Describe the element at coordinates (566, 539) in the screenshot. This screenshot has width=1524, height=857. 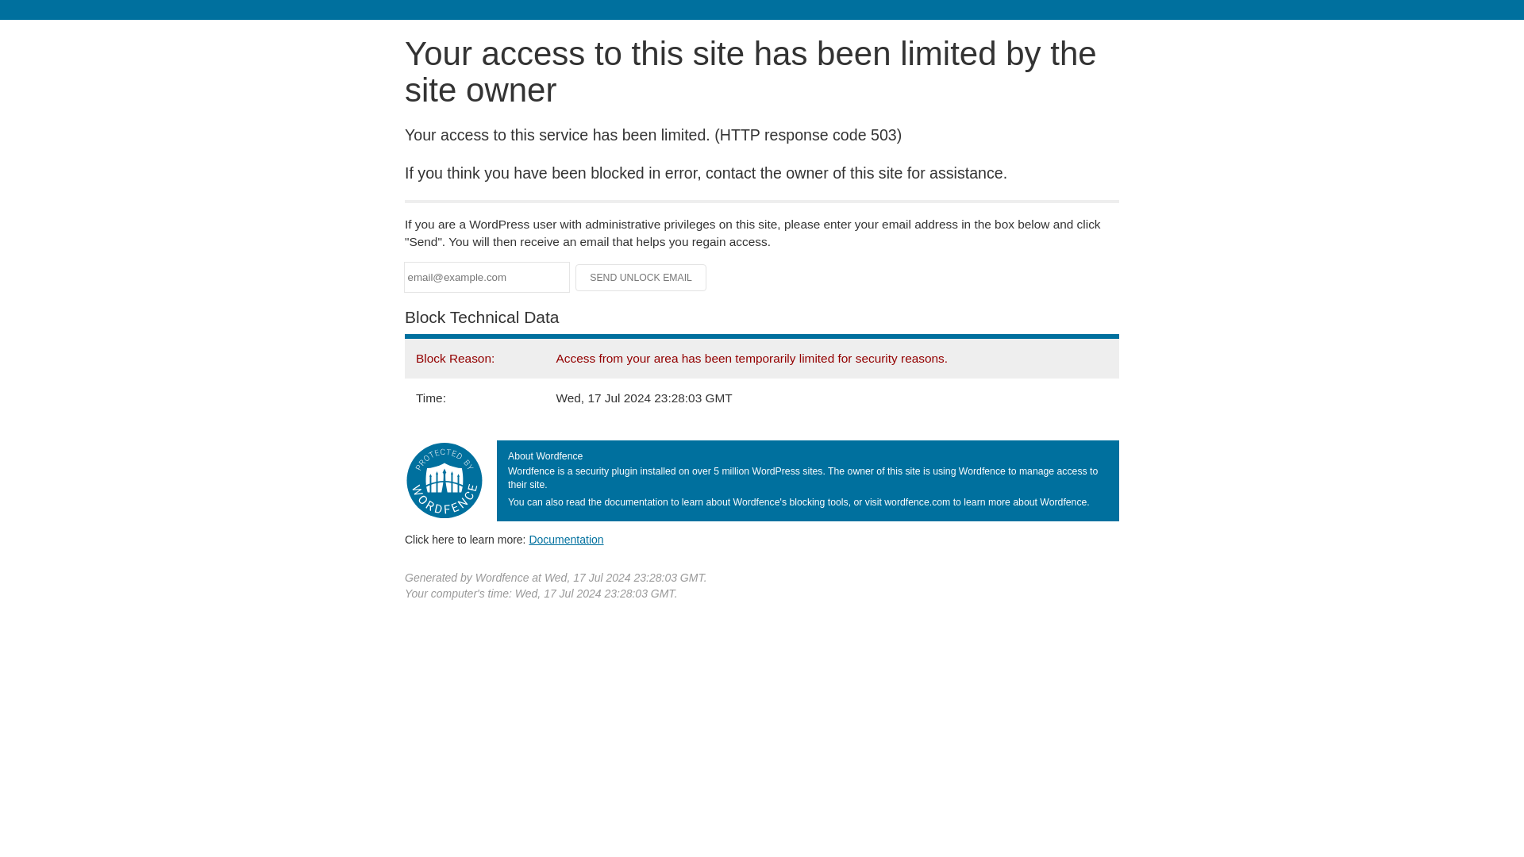
I see `Documentation` at that location.